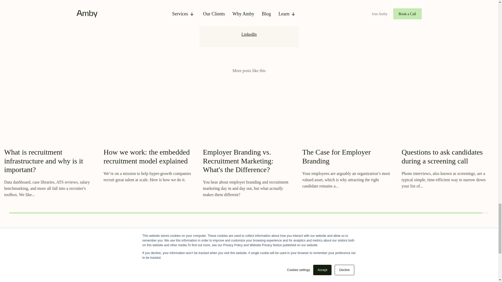  Describe the element at coordinates (146, 156) in the screenshot. I see `How we work: the embedded recruitment model explained` at that location.